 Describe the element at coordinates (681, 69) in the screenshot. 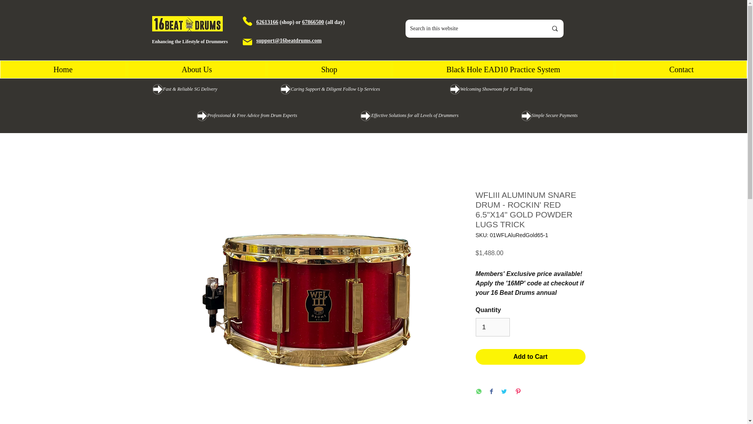

I see `Contact` at that location.